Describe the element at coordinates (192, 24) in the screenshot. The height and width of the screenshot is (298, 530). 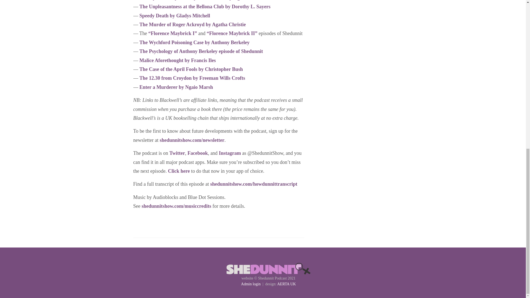
I see `The Murder of Roger Ackroyd by Agatha Christie` at that location.